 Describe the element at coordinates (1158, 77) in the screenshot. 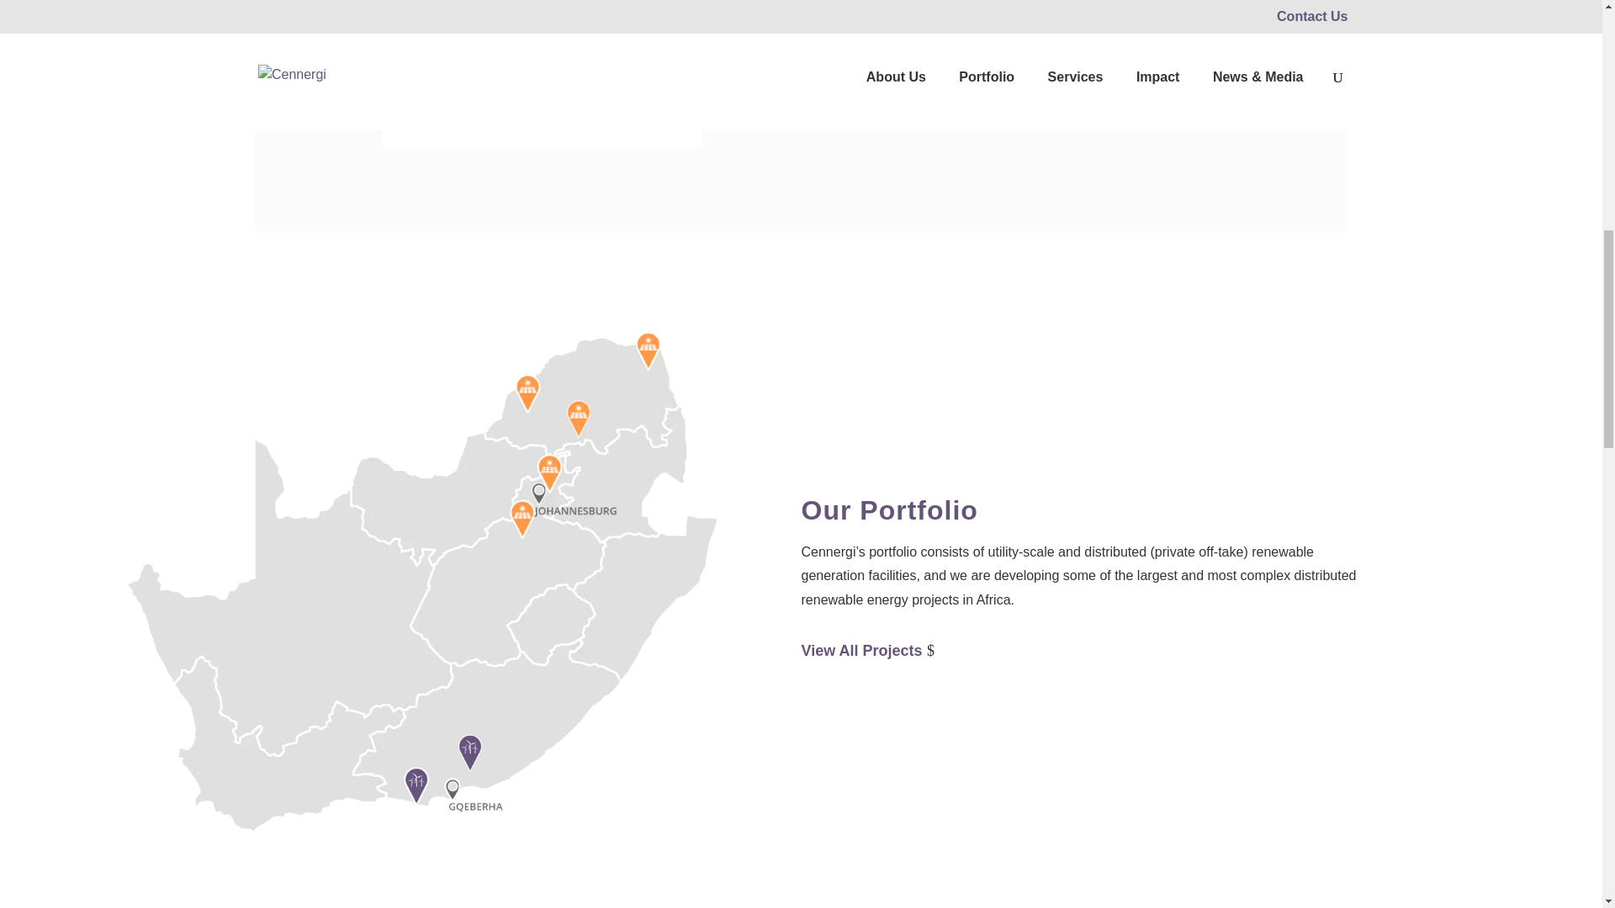

I see `Learn More` at that location.